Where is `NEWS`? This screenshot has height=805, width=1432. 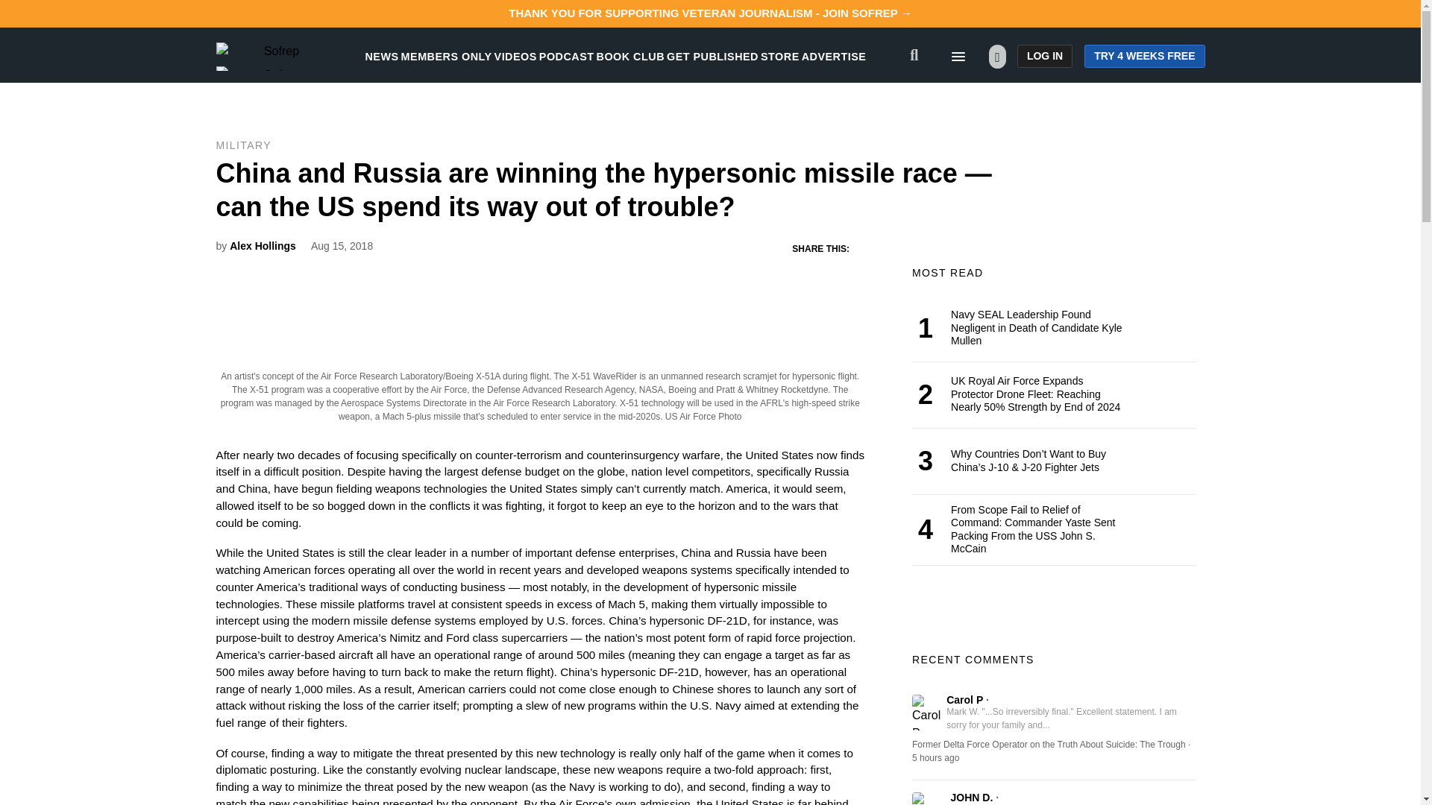 NEWS is located at coordinates (382, 57).